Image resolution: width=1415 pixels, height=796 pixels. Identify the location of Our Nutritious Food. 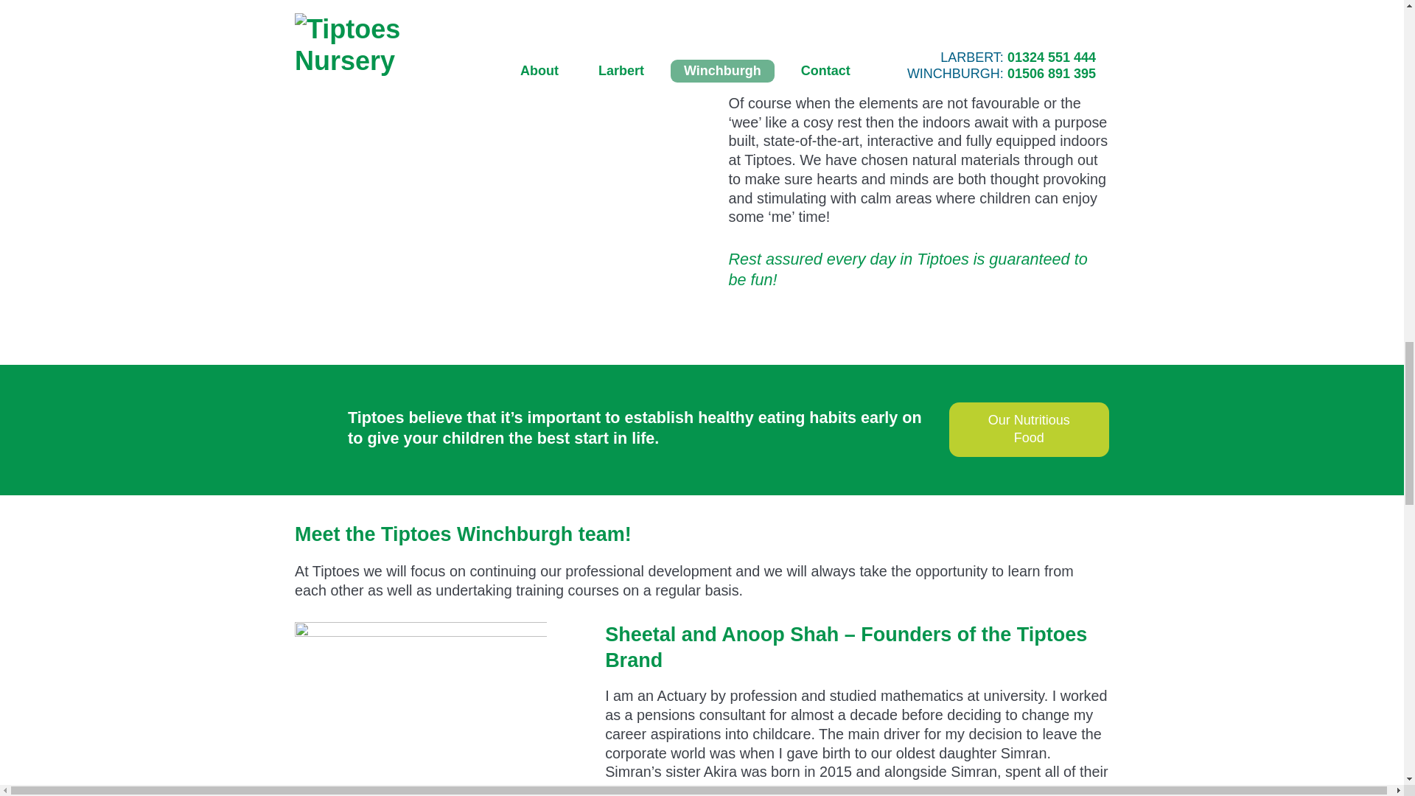
(1029, 429).